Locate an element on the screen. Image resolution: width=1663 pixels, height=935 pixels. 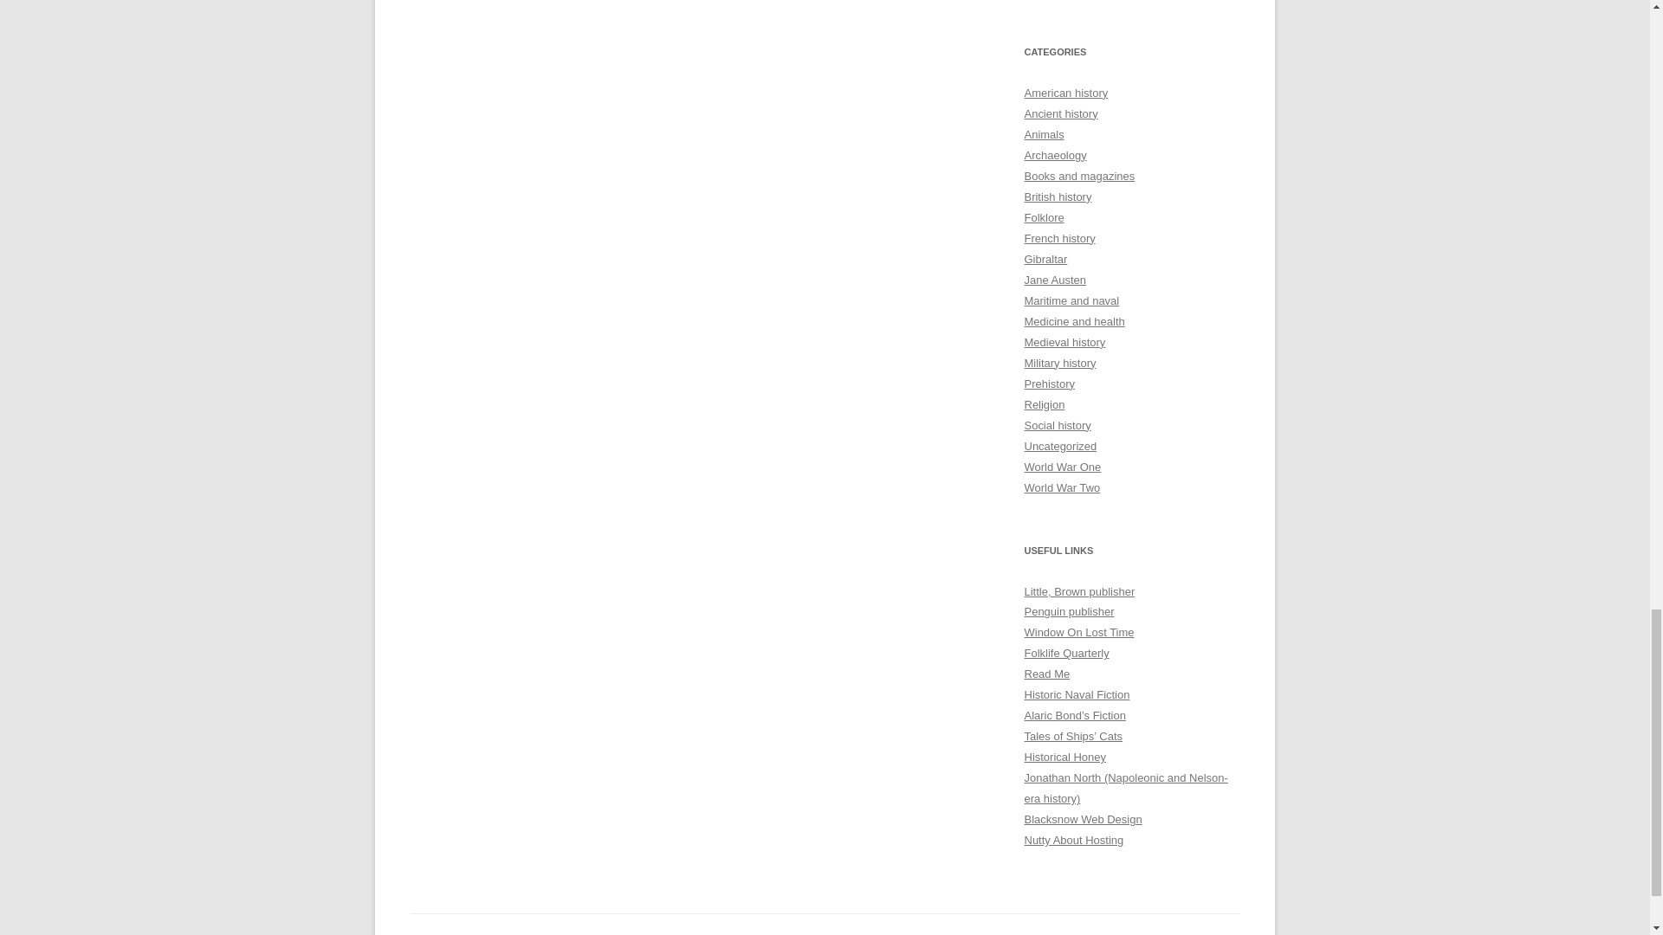
Beautiful photography of time and place is located at coordinates (1079, 632).